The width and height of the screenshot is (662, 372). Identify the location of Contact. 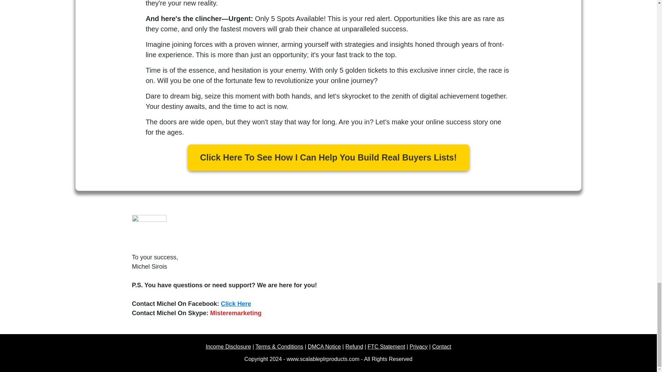
(441, 347).